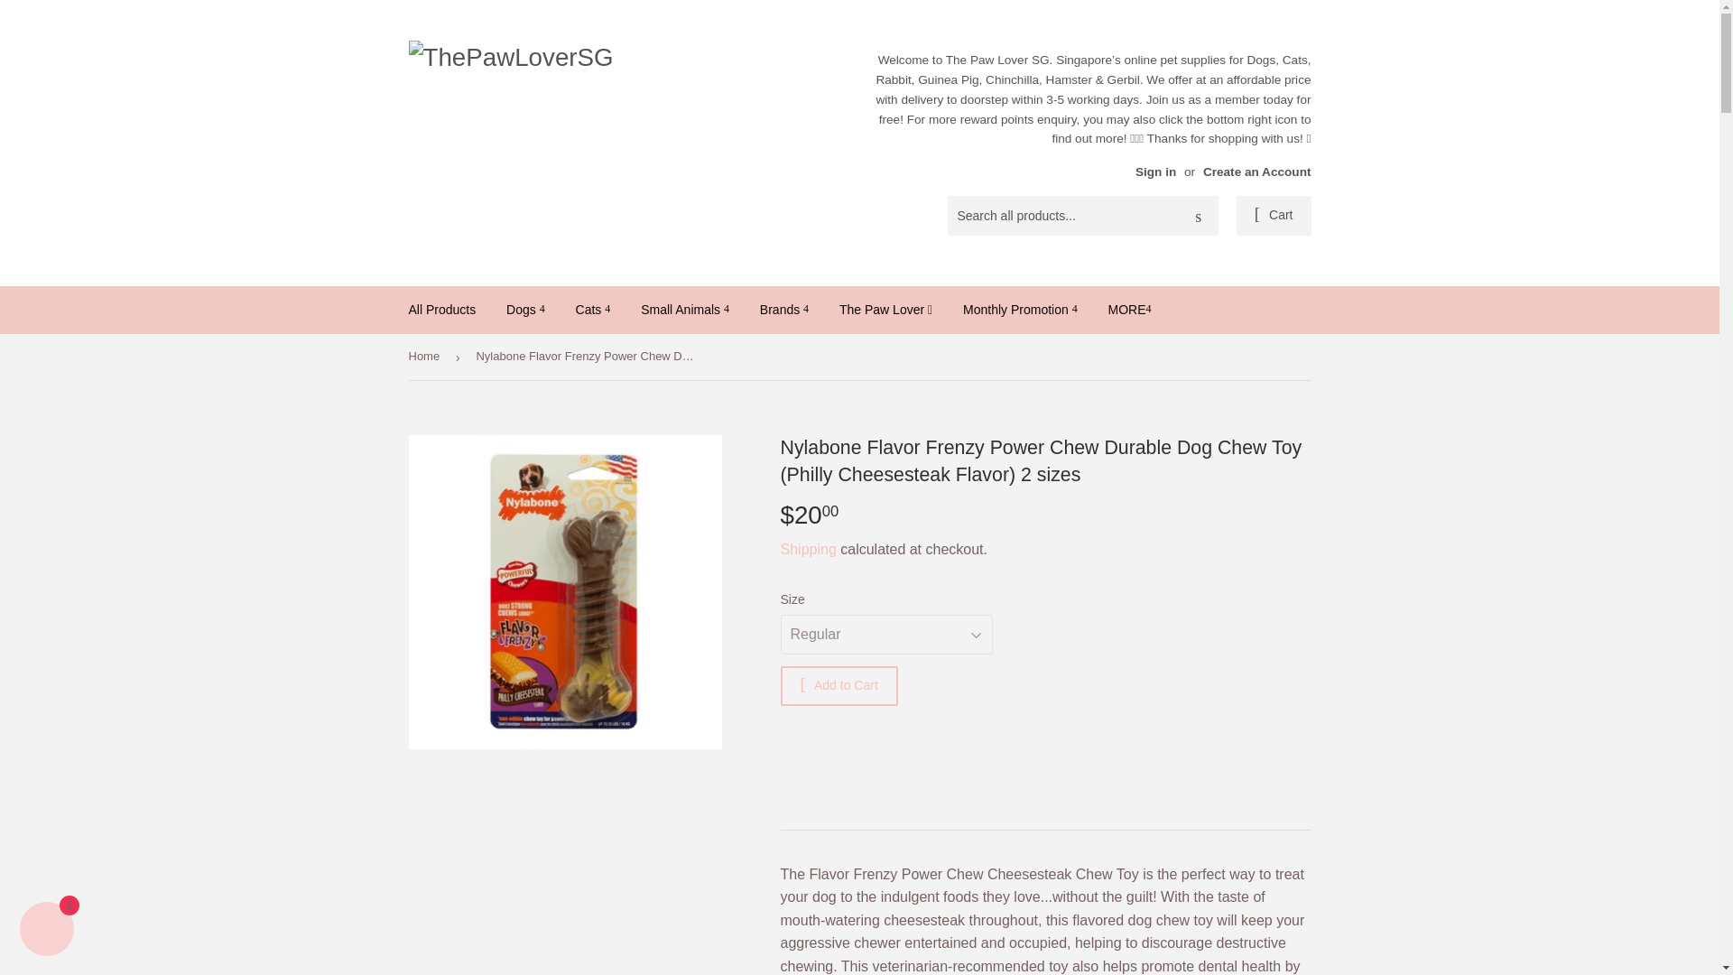  I want to click on Shopify online store chat, so click(47, 931).